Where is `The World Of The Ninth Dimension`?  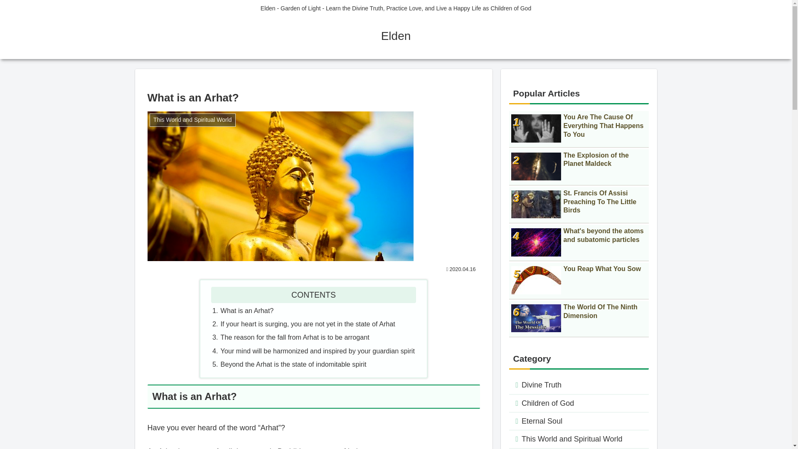
The World Of The Ninth Dimension is located at coordinates (579, 319).